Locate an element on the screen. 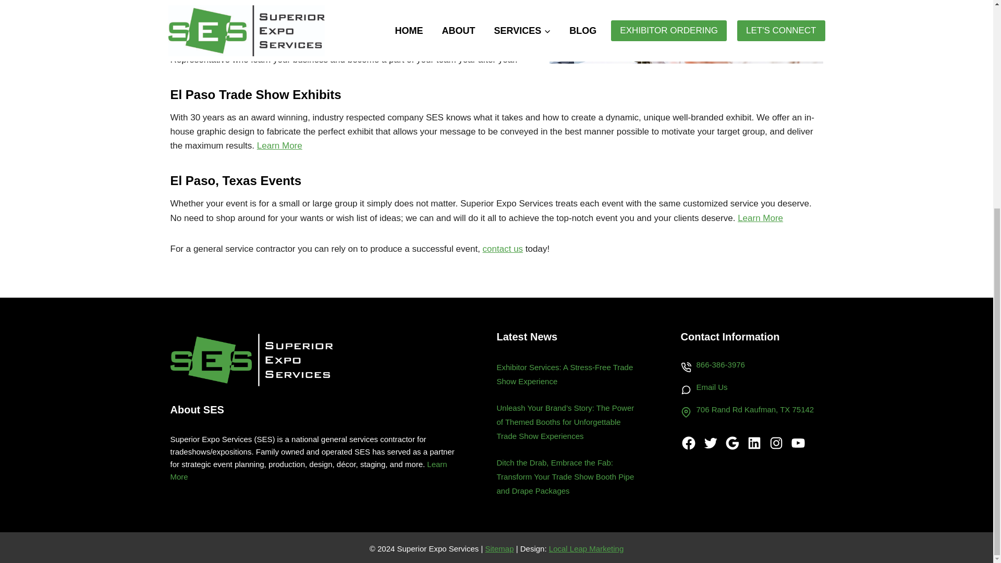 The height and width of the screenshot is (563, 1001). Exhibitor Services: A Stress-Free Trade Show Experience is located at coordinates (564, 374).